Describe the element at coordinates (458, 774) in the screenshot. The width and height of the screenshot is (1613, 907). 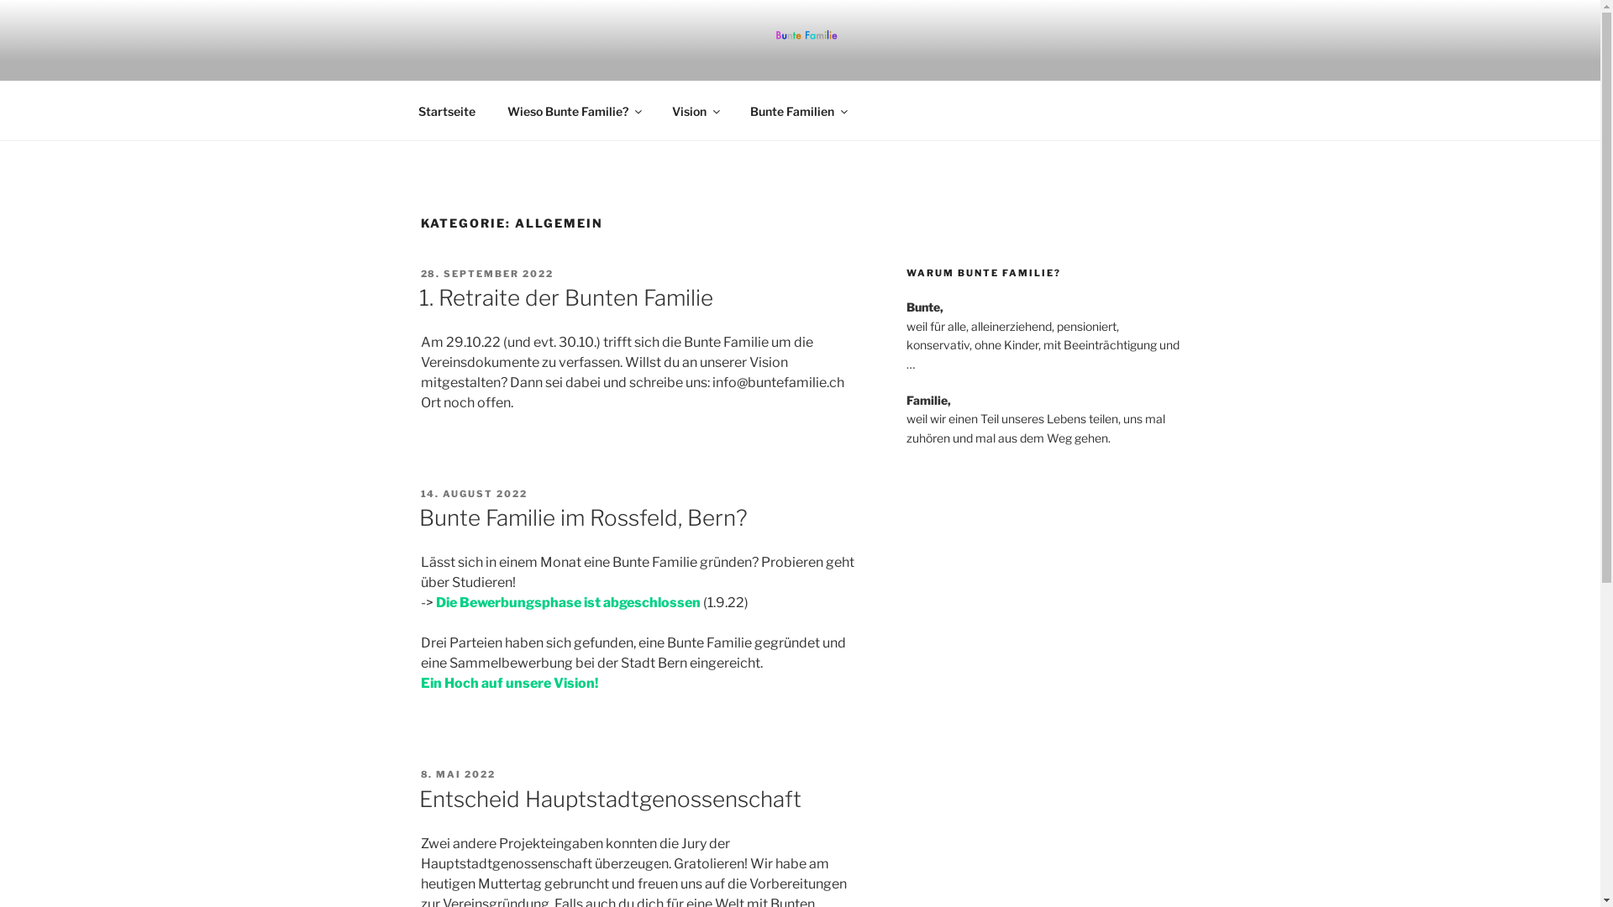
I see `8. MAI 2022` at that location.